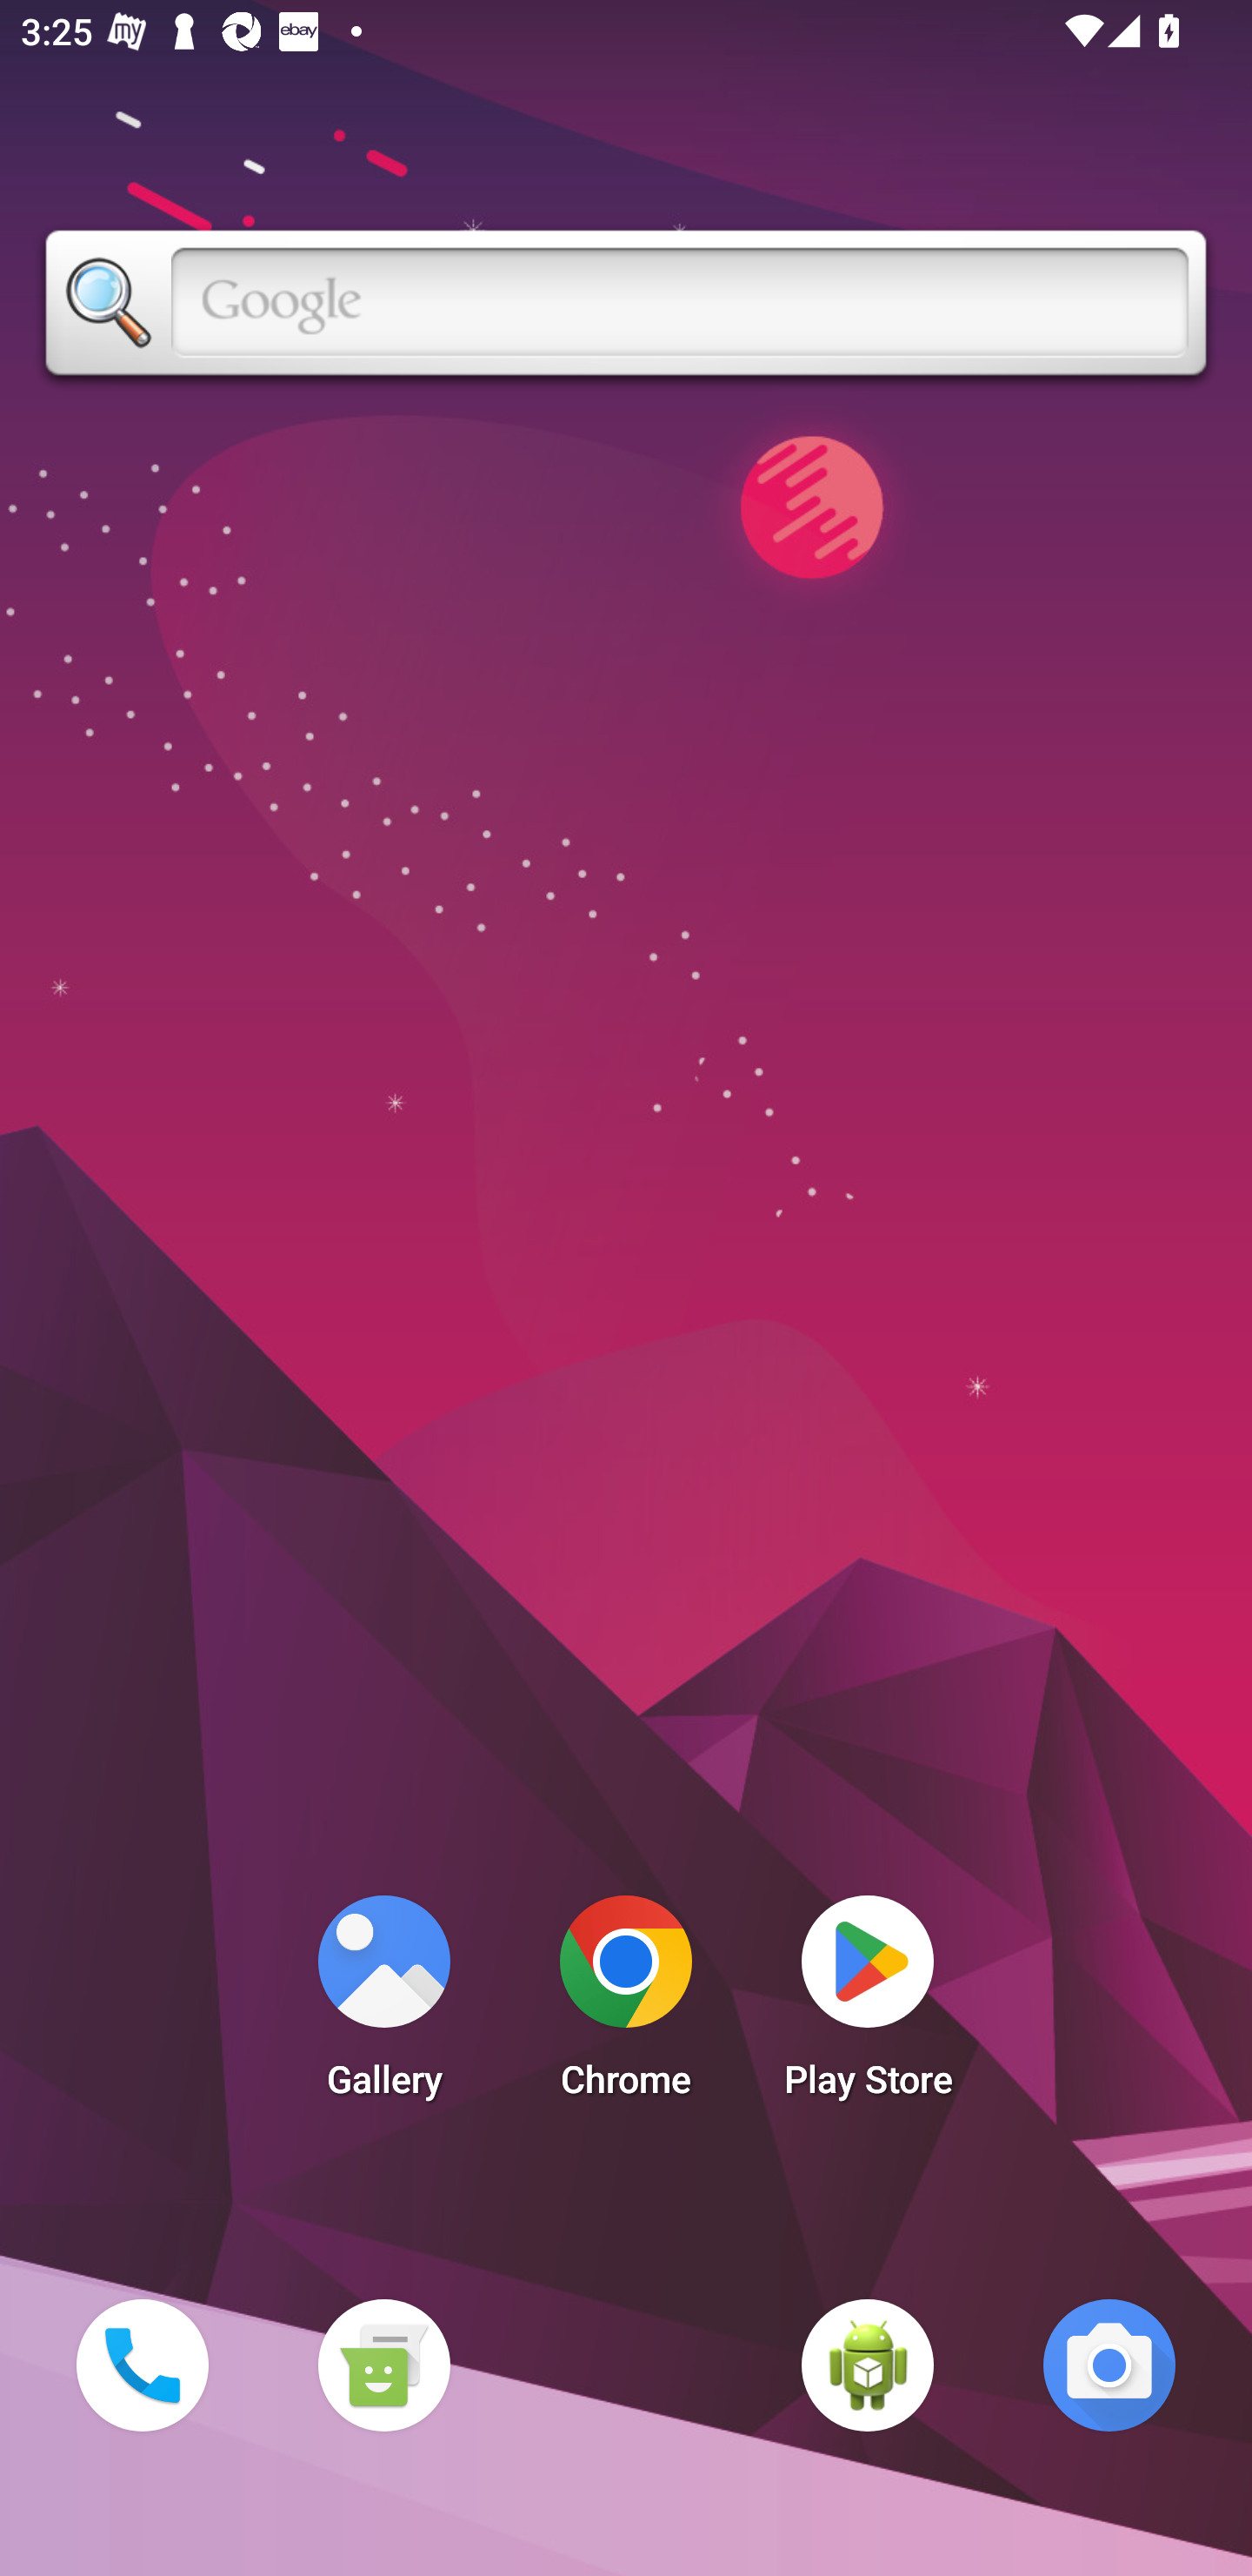  What do you see at coordinates (383, 2005) in the screenshot?
I see `Gallery` at bounding box center [383, 2005].